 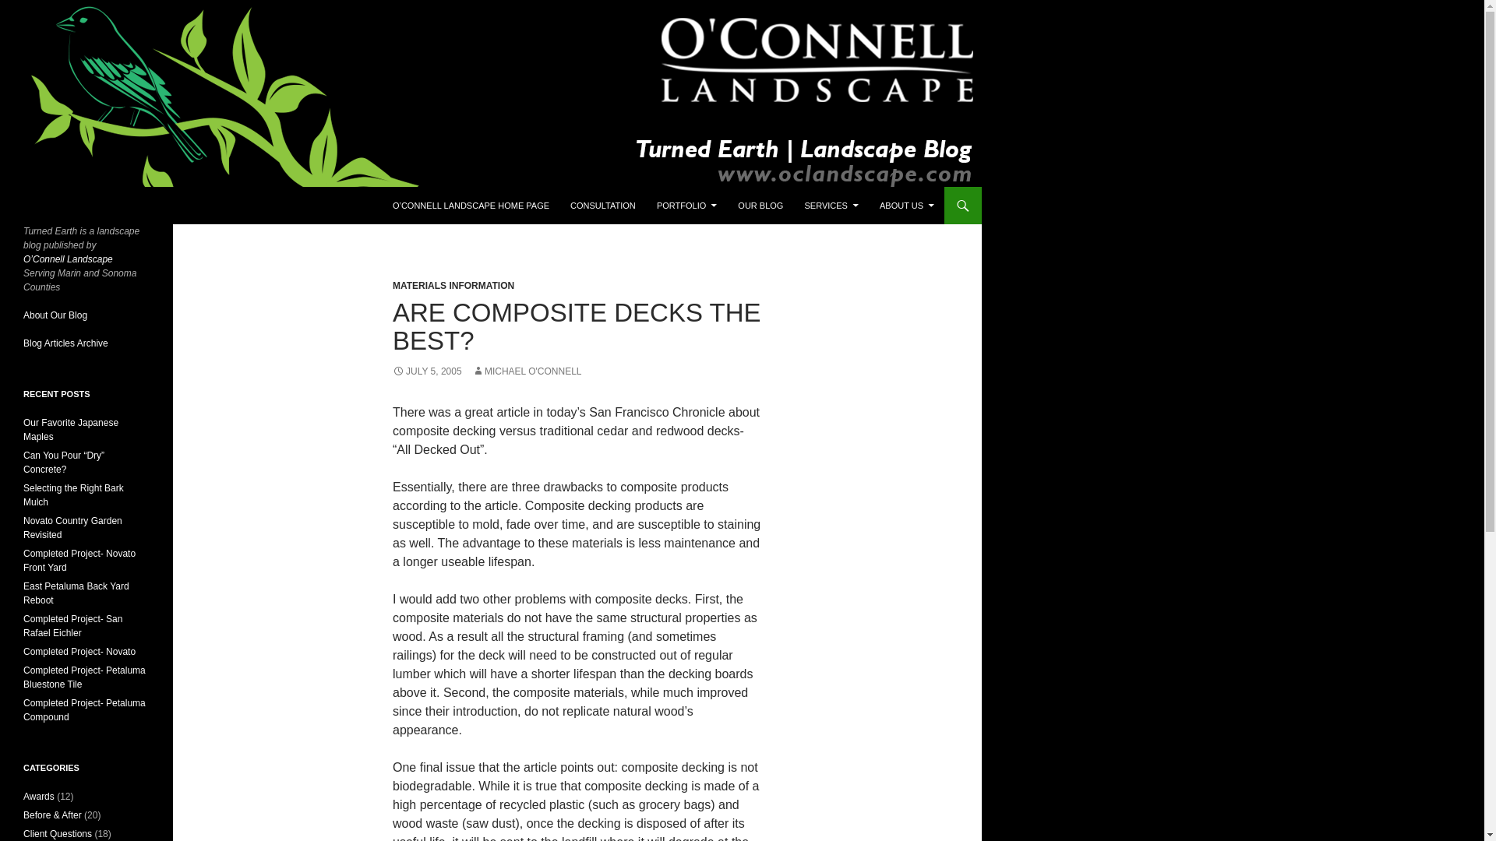 I want to click on PORTFOLIO, so click(x=686, y=206).